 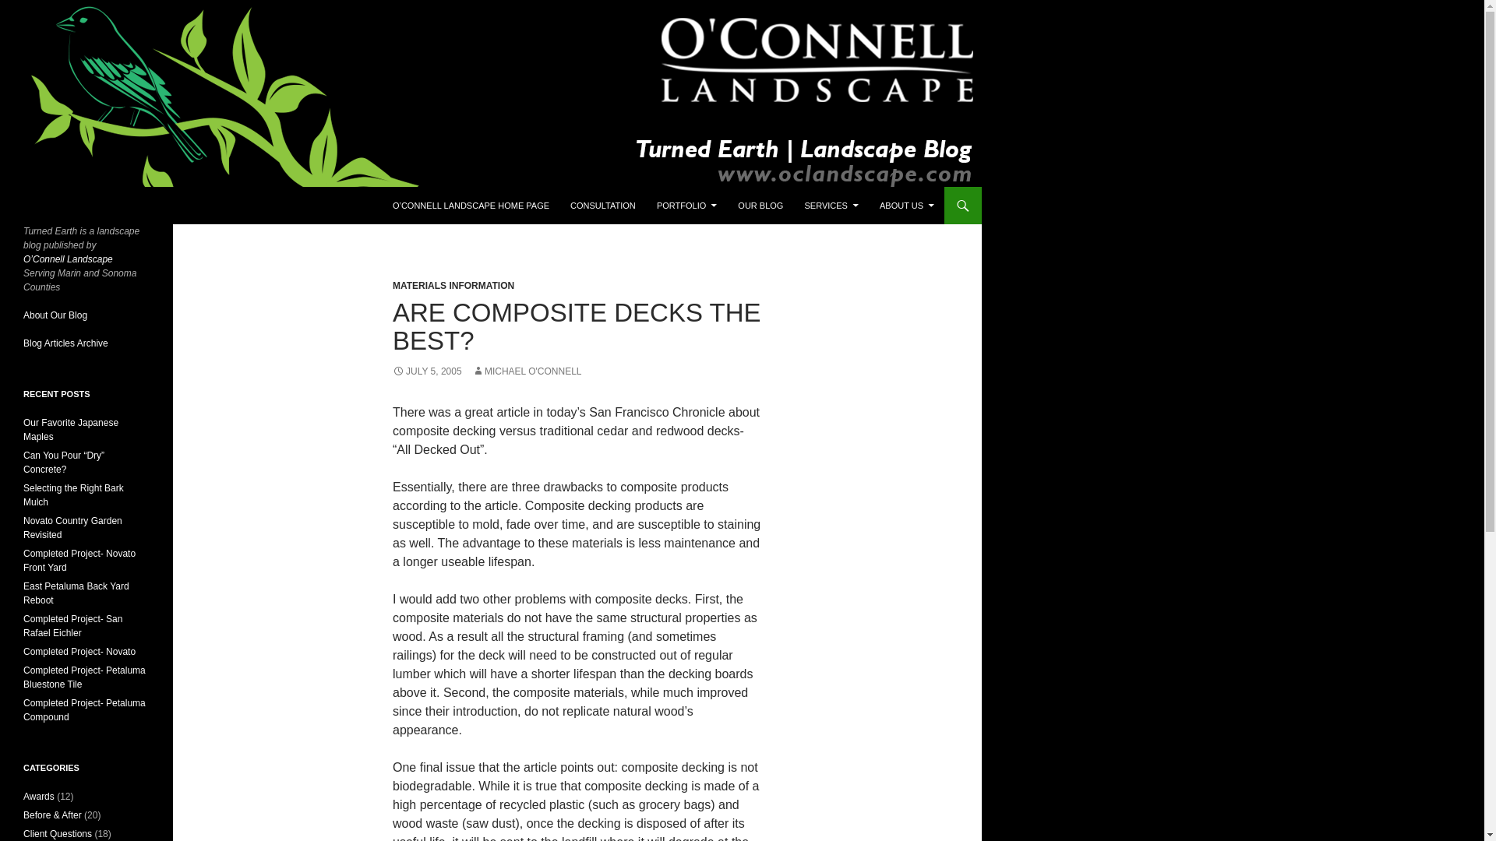 I want to click on PORTFOLIO, so click(x=686, y=206).